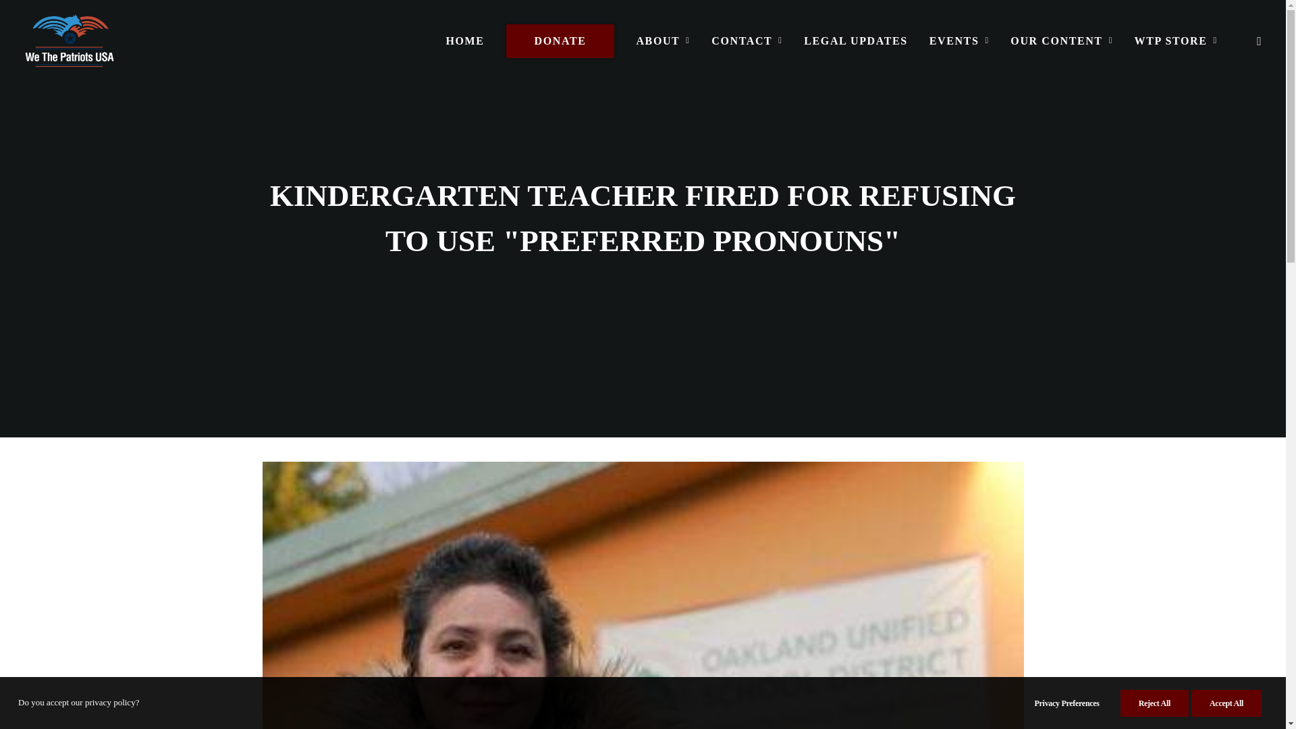 The width and height of the screenshot is (1296, 729). Describe the element at coordinates (560, 40) in the screenshot. I see `Donate` at that location.